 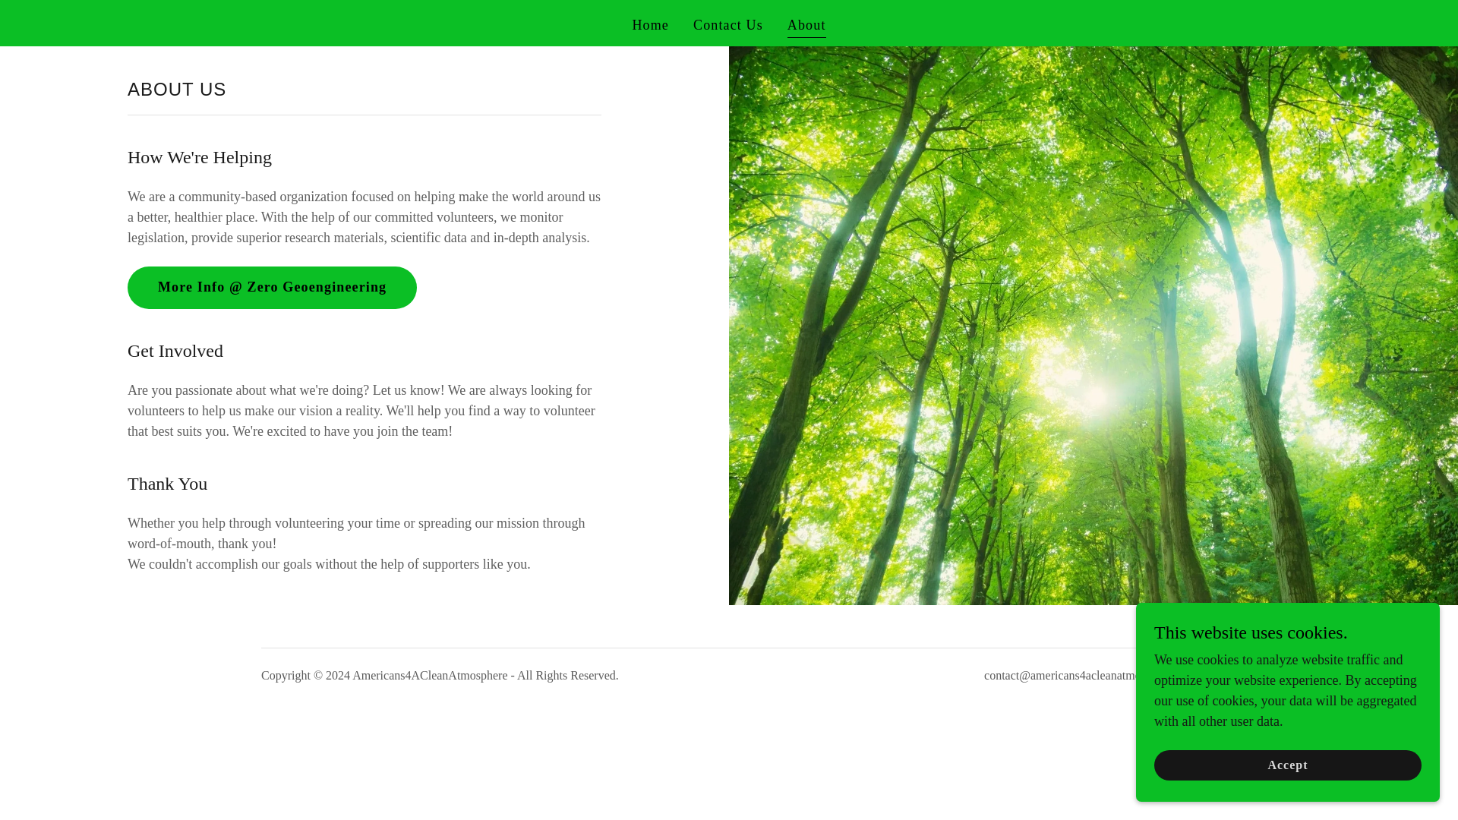 What do you see at coordinates (806, 26) in the screenshot?
I see `About` at bounding box center [806, 26].